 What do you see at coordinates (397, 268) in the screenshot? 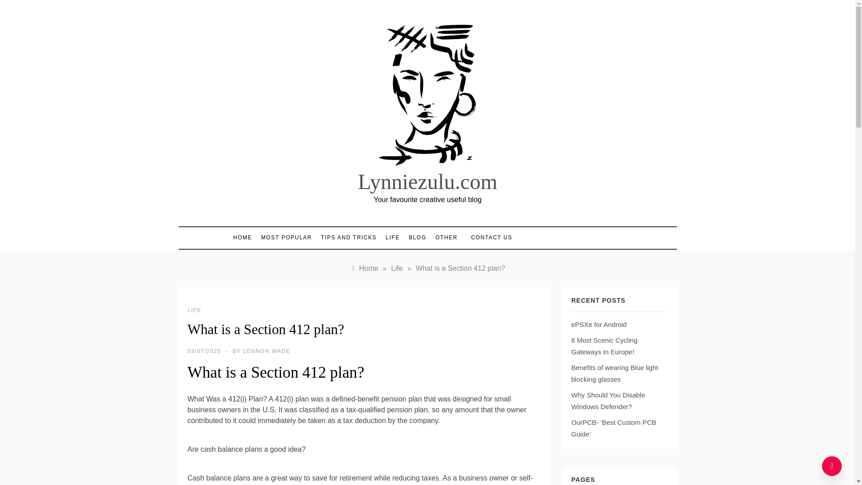
I see `Life` at bounding box center [397, 268].